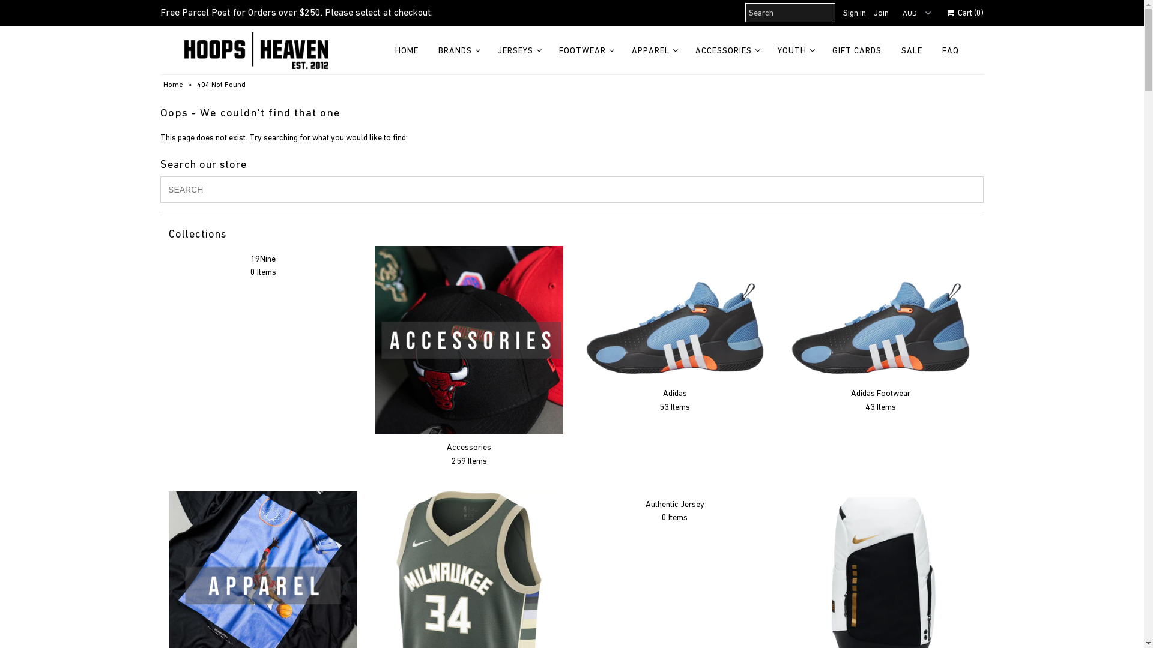  What do you see at coordinates (263, 265) in the screenshot?
I see `19Nine
0 Items` at bounding box center [263, 265].